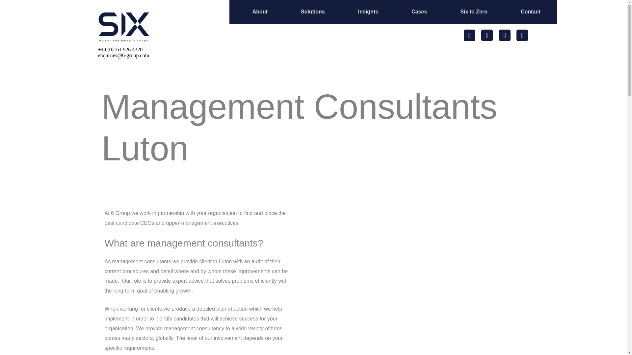 The image size is (632, 355). What do you see at coordinates (419, 12) in the screenshot?
I see `Cases` at bounding box center [419, 12].